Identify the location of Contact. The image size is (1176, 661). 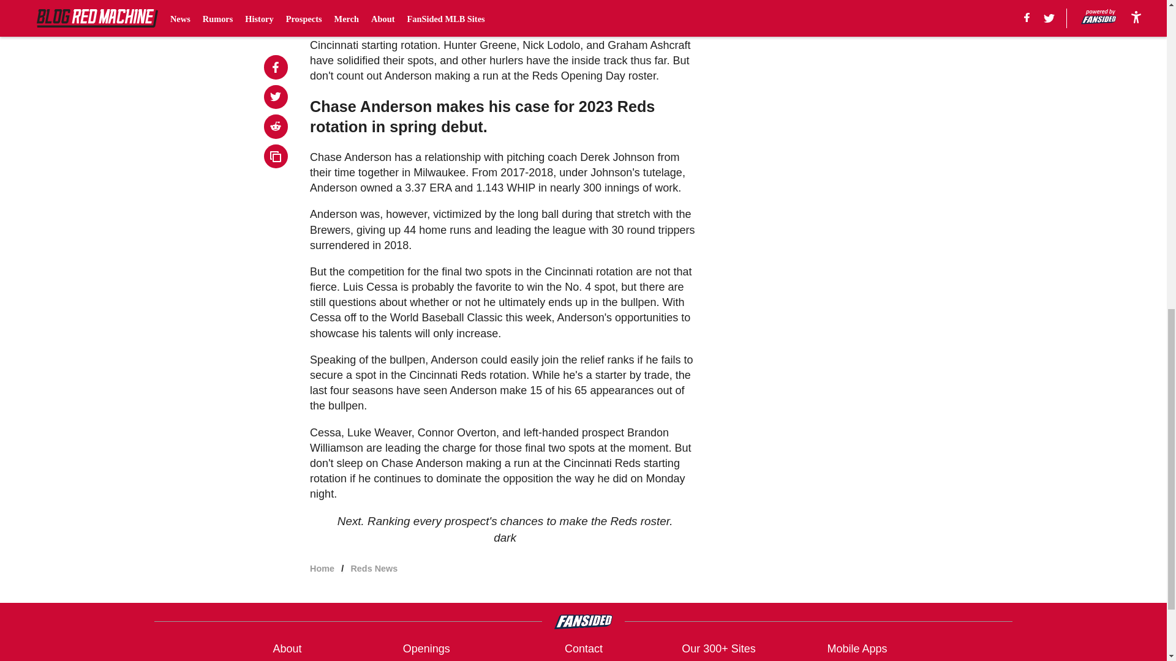
(583, 649).